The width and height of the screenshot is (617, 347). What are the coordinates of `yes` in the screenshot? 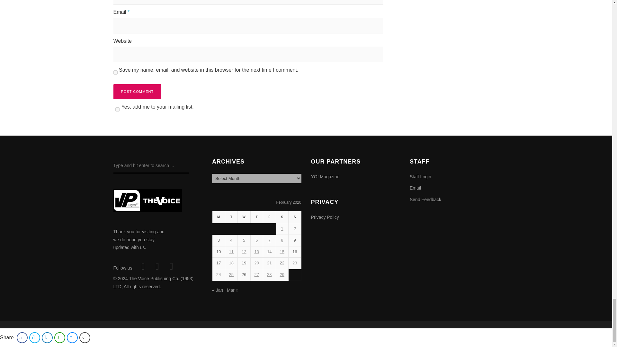 It's located at (115, 73).